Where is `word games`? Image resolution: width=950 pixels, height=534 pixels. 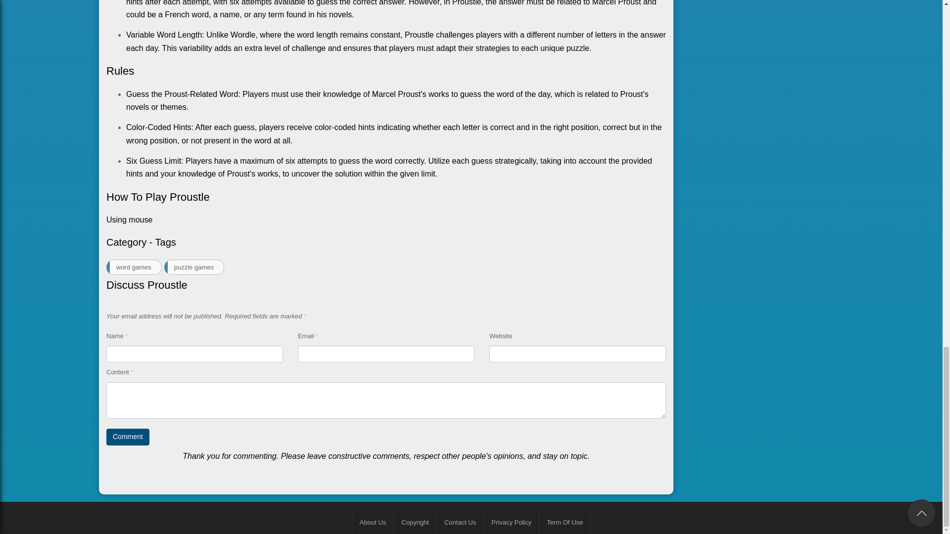
word games is located at coordinates (134, 267).